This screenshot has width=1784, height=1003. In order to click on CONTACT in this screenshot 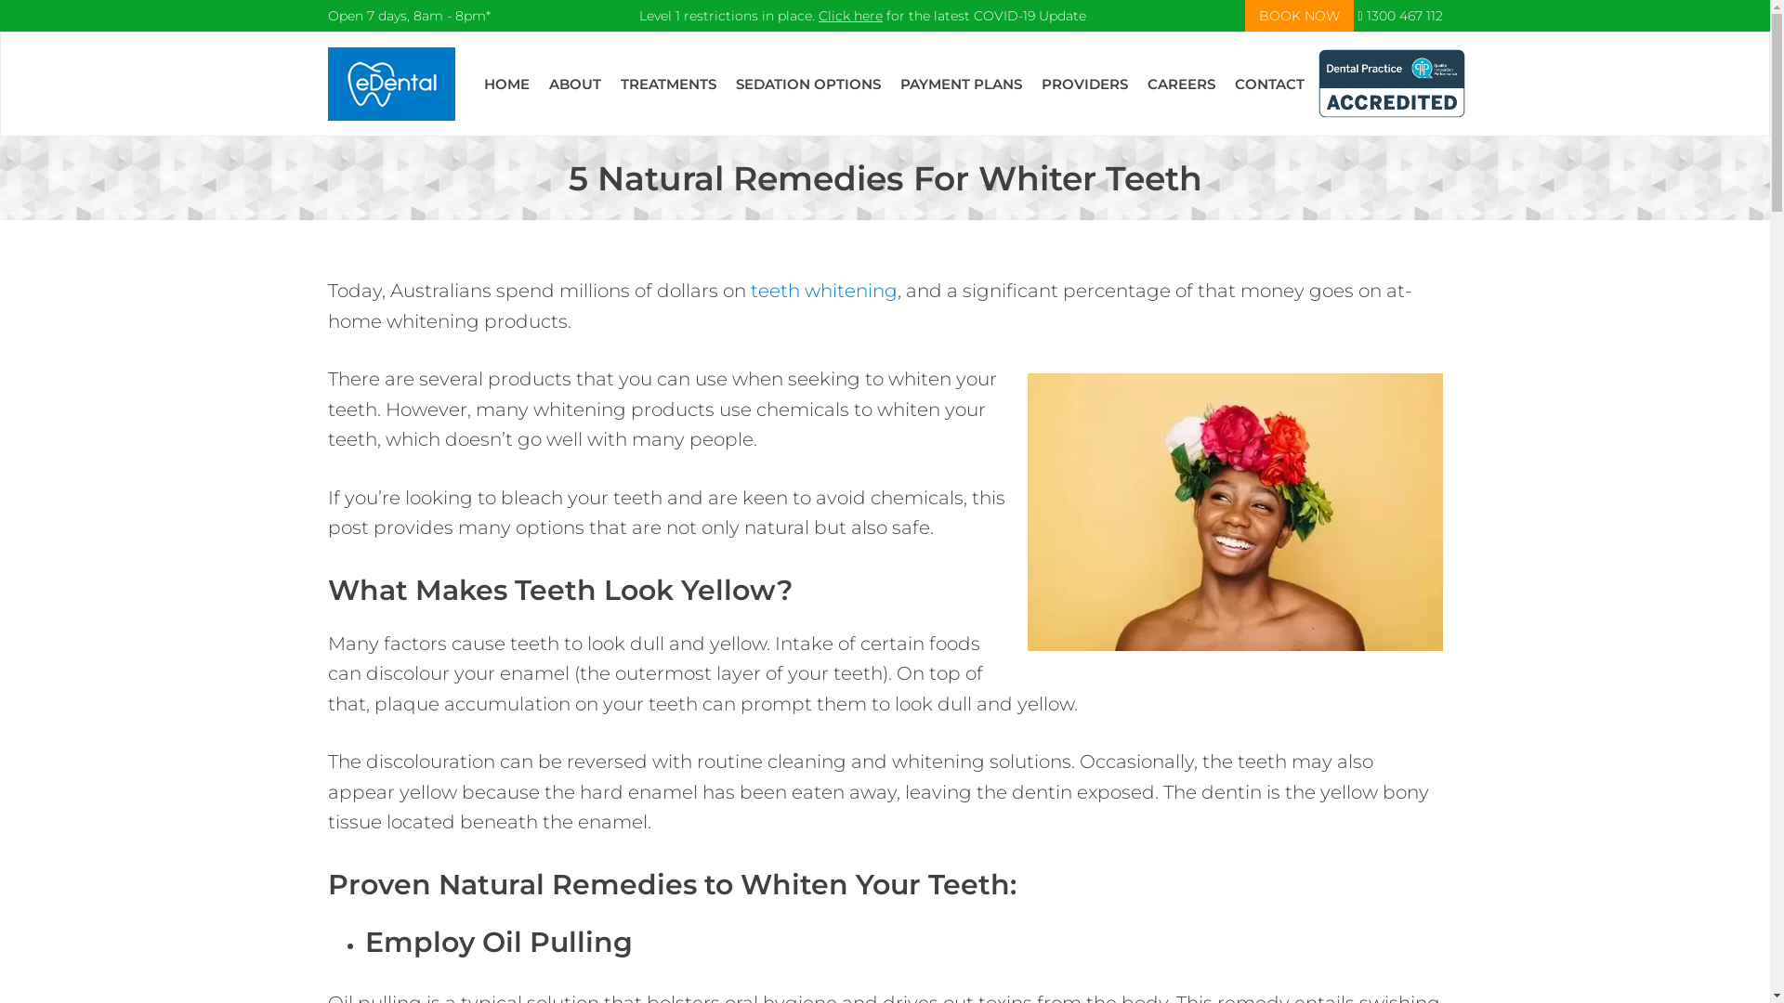, I will do `click(1269, 84)`.